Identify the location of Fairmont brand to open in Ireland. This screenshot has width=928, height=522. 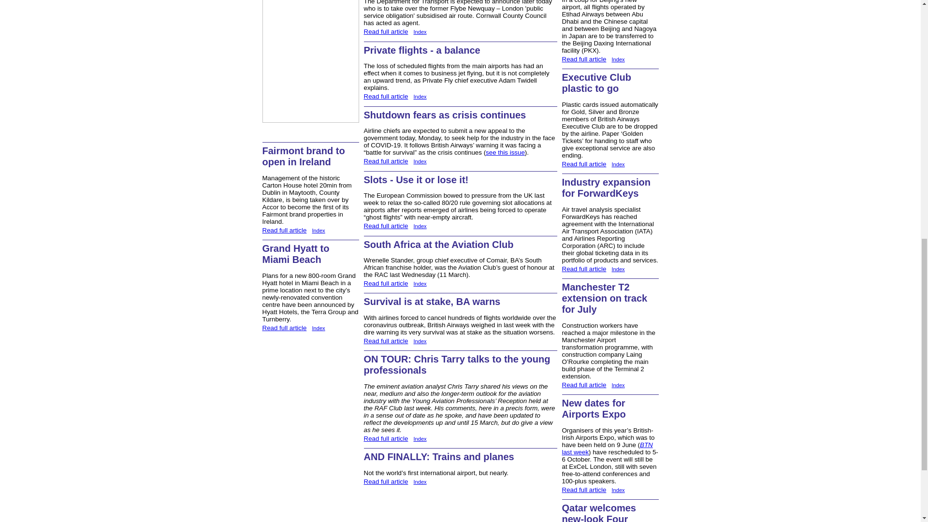
(303, 156).